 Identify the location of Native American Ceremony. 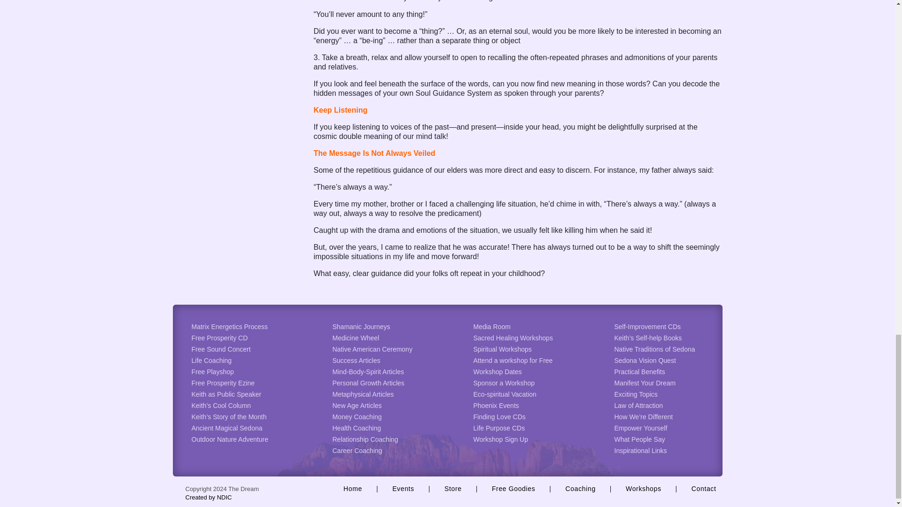
(372, 349).